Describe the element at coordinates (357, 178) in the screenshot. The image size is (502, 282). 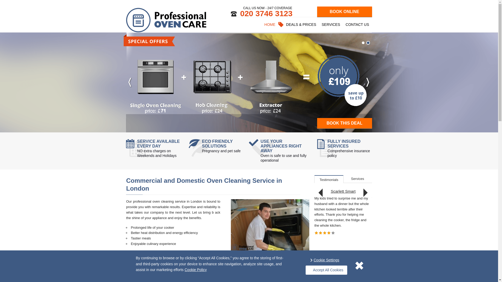
I see `Services` at that location.